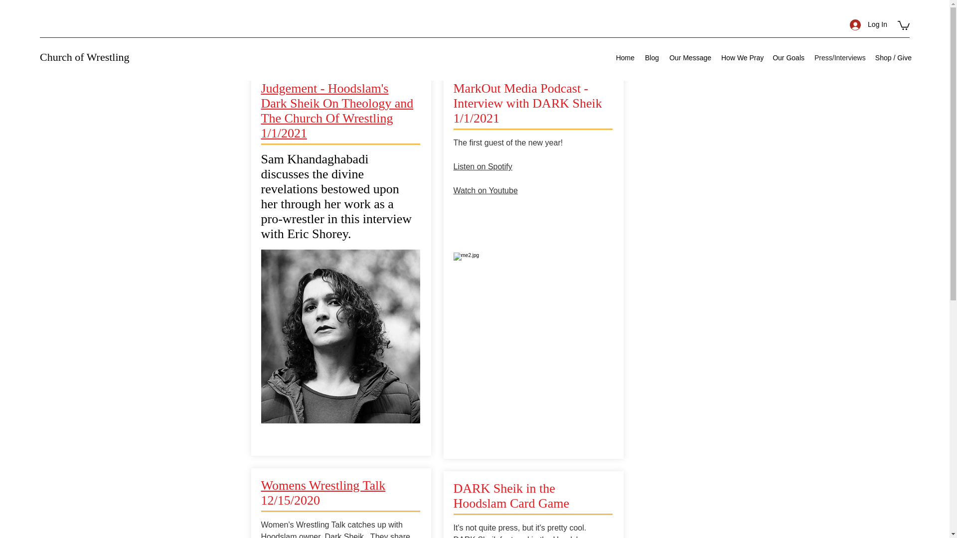  Describe the element at coordinates (625, 58) in the screenshot. I see `Home` at that location.